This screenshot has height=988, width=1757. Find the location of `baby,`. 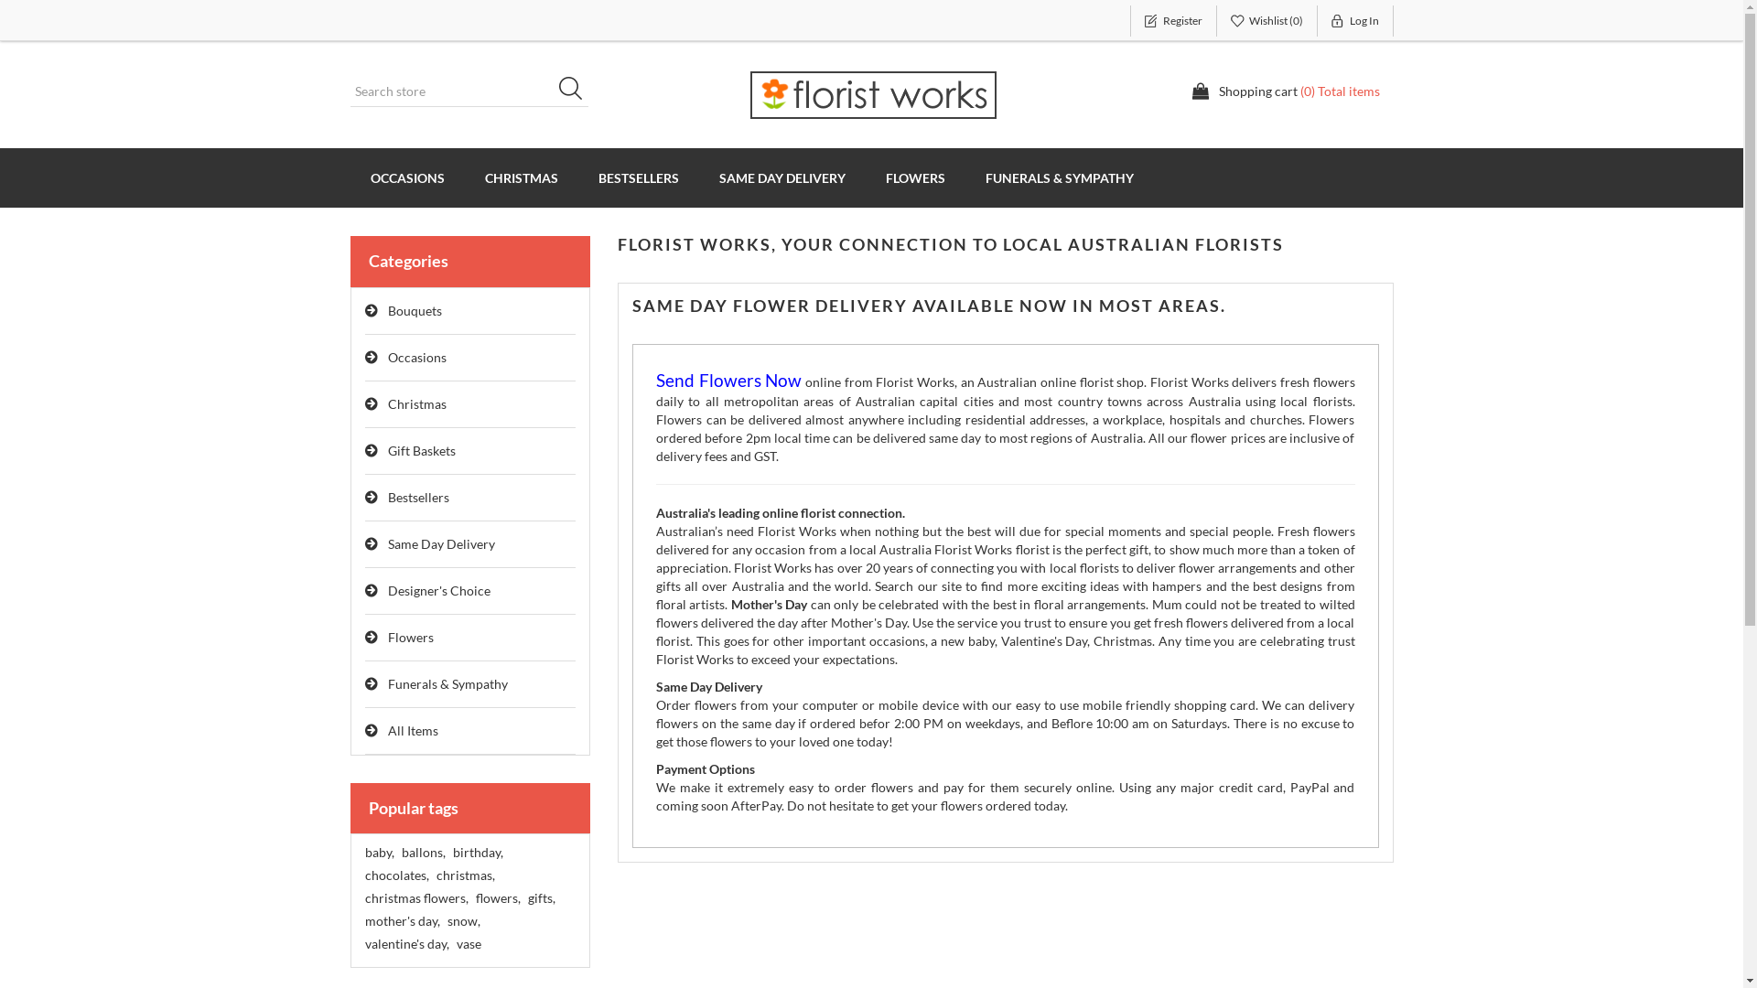

baby, is located at coordinates (379, 853).